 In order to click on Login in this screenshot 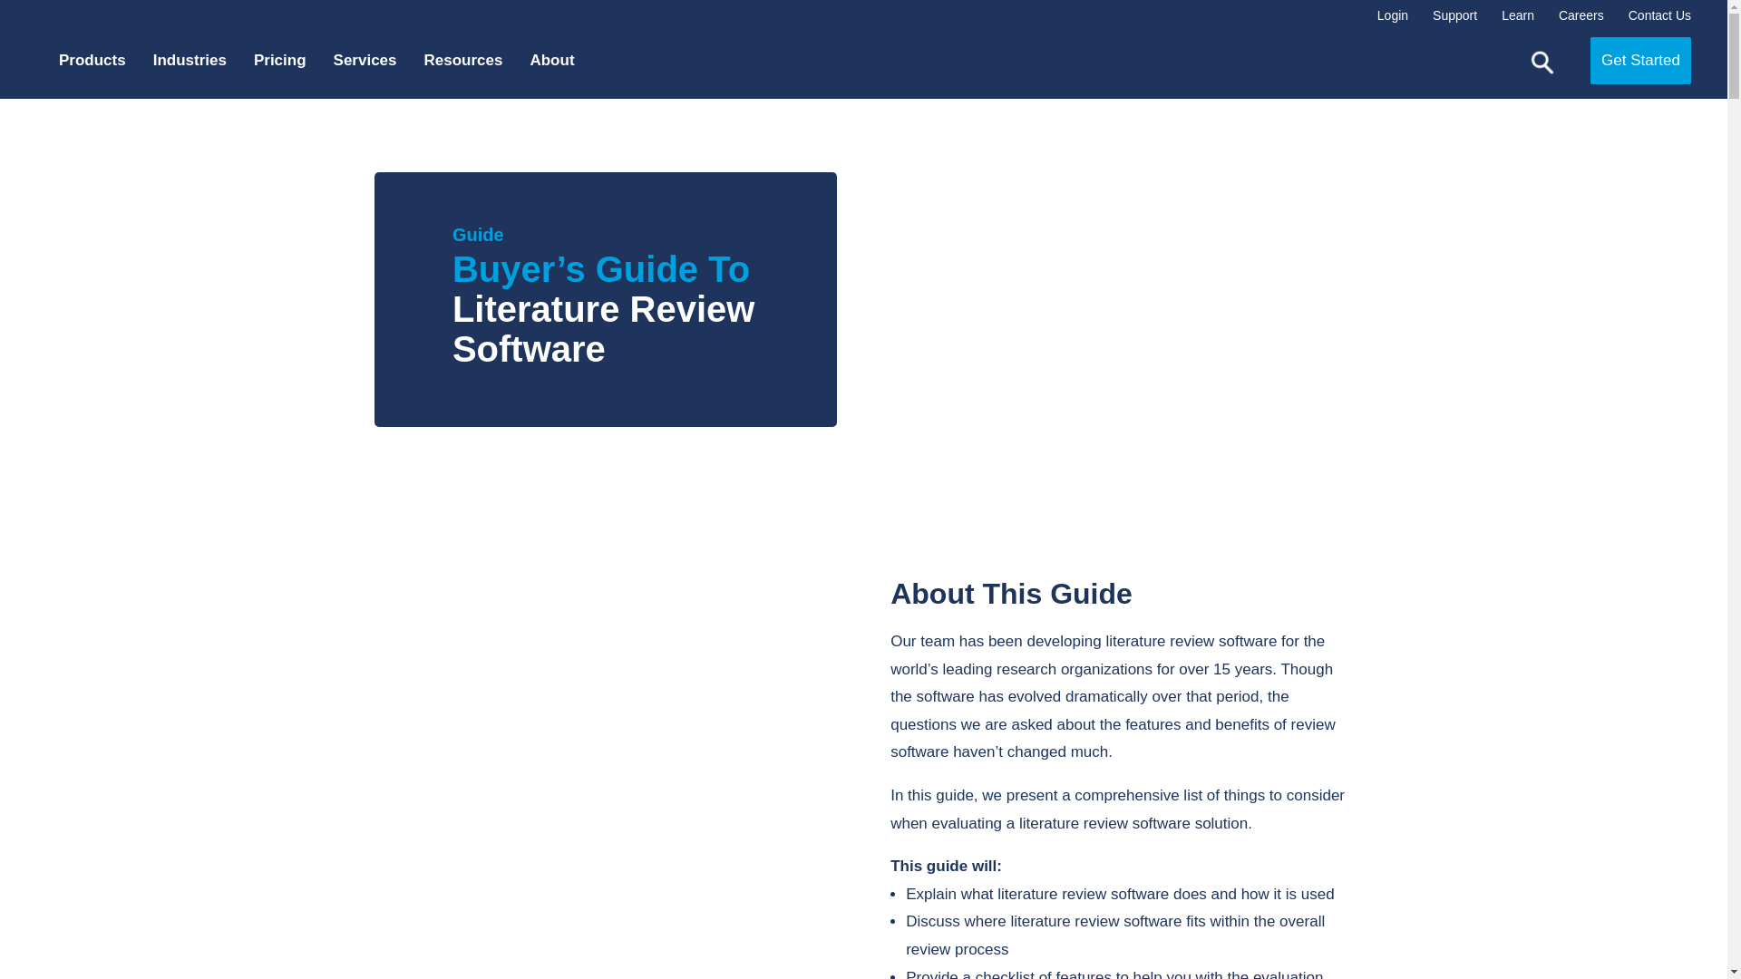, I will do `click(1389, 15)`.